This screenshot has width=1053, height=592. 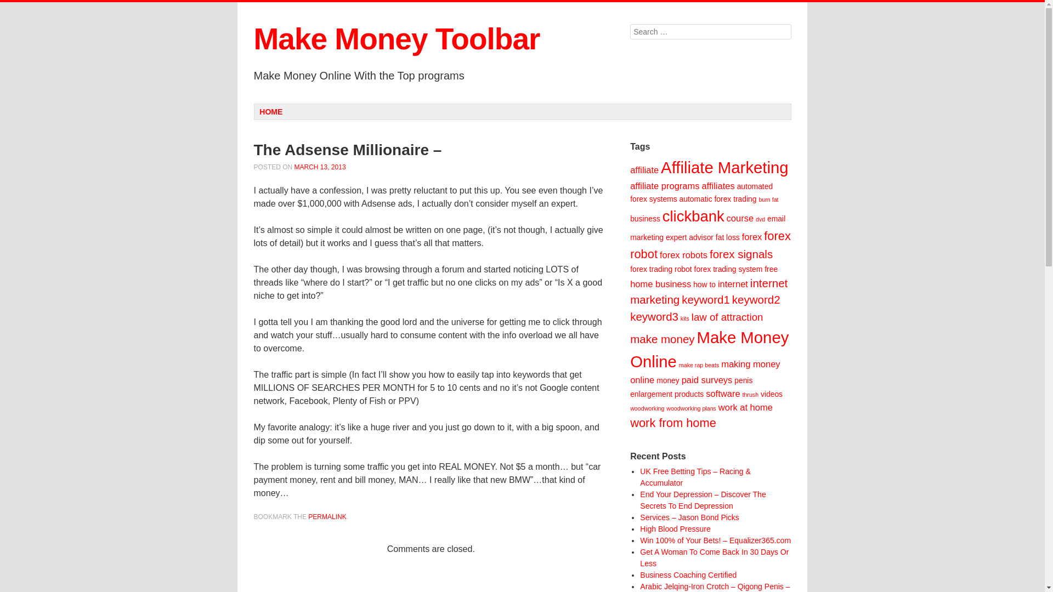 I want to click on burn fat, so click(x=768, y=200).